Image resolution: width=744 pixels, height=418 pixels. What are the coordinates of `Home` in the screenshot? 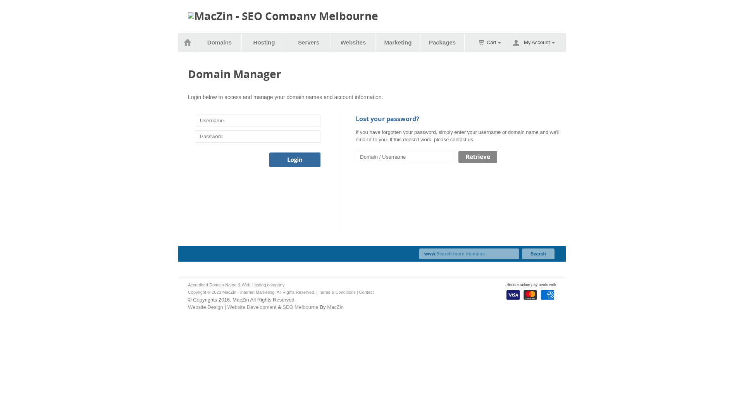 It's located at (188, 43).